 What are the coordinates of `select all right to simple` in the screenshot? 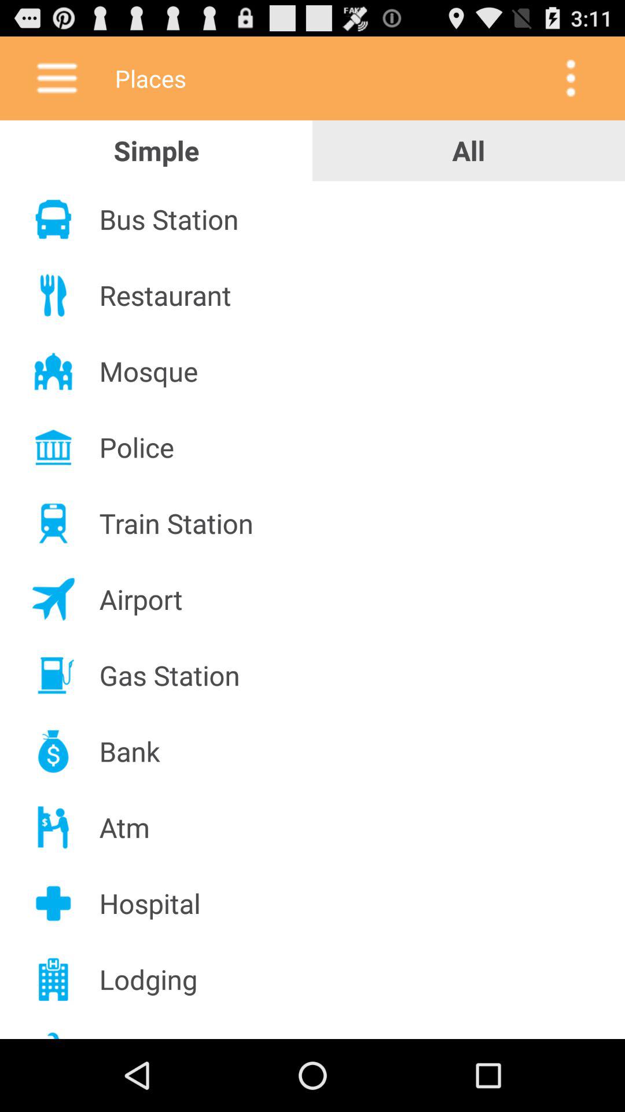 It's located at (469, 151).